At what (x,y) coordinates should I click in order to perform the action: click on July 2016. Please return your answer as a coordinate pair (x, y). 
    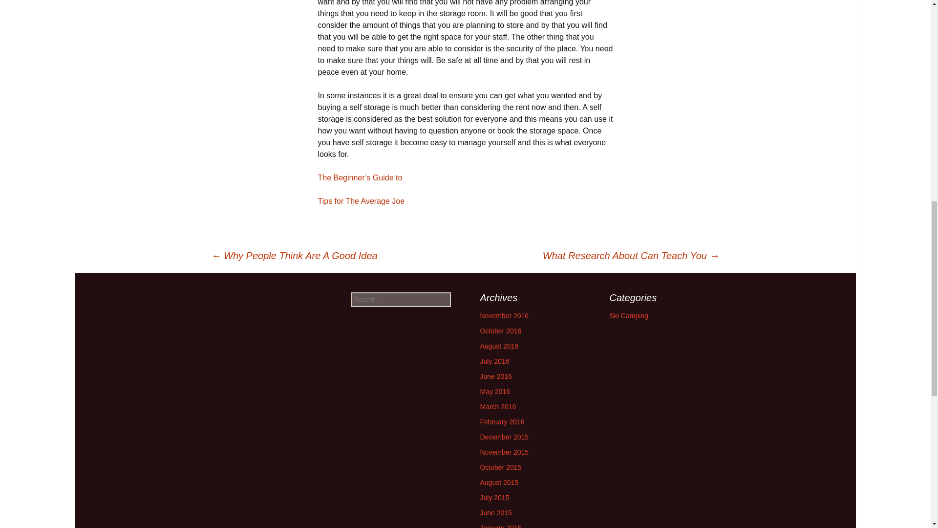
    Looking at the image, I should click on (494, 361).